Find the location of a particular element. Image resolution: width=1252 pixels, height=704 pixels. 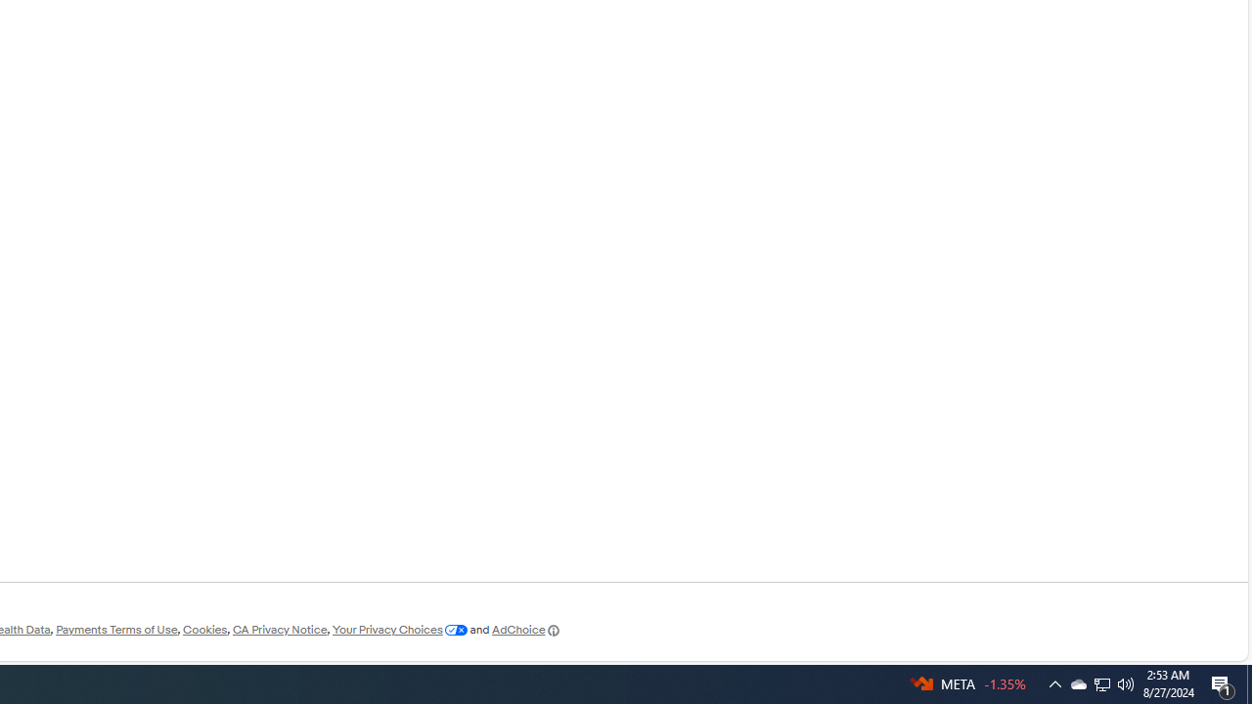

Your Privacy Choices is located at coordinates (399, 630).